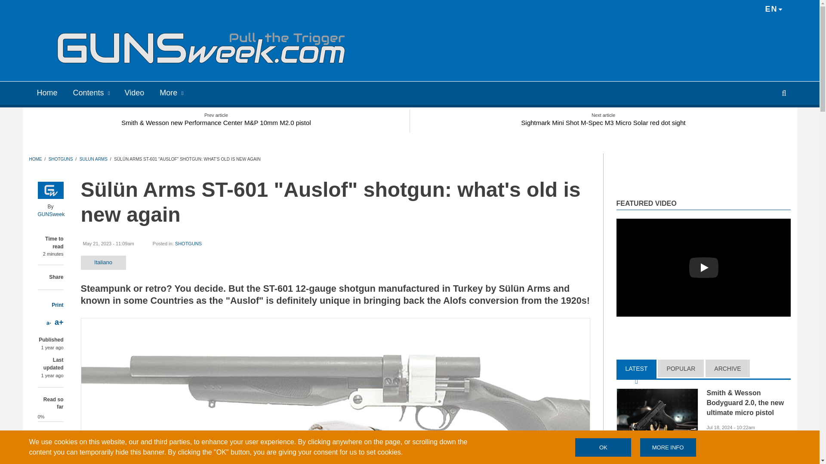  What do you see at coordinates (47, 92) in the screenshot?
I see `Home` at bounding box center [47, 92].